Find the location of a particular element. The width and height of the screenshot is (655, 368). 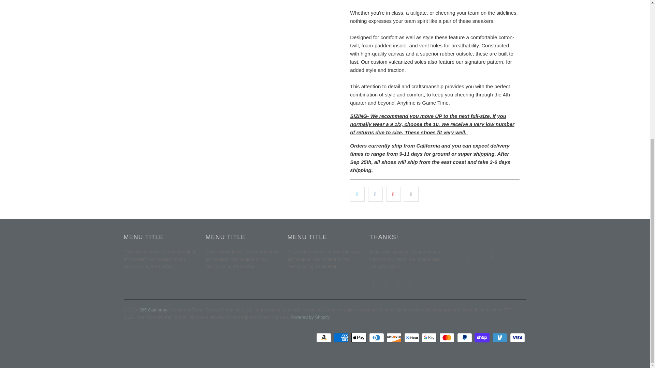

Email this to a friend is located at coordinates (411, 194).